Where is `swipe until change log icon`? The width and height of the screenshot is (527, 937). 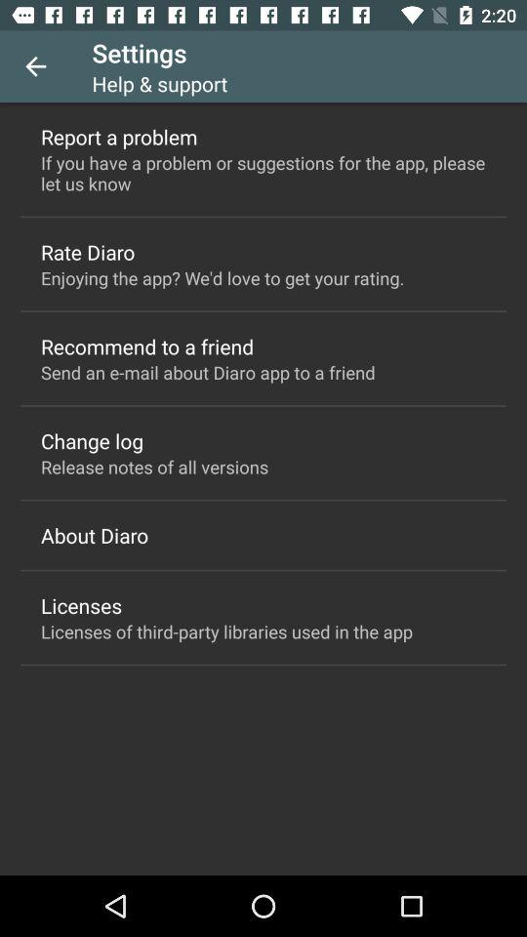 swipe until change log icon is located at coordinates (92, 441).